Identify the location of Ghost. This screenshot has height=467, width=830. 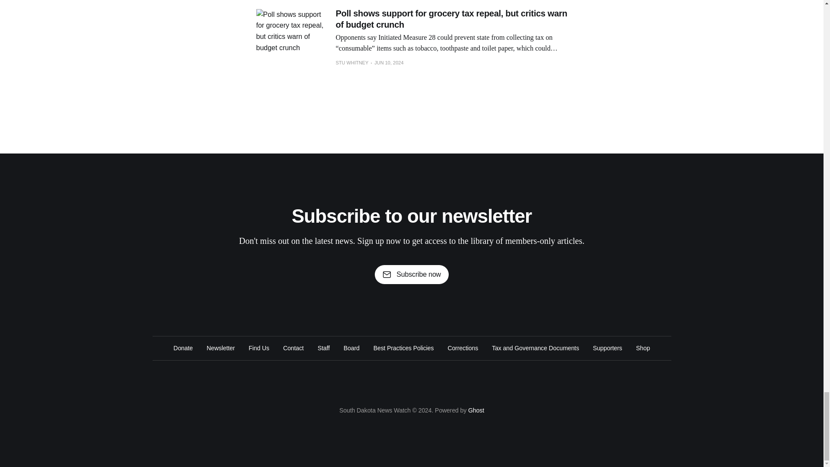
(476, 410).